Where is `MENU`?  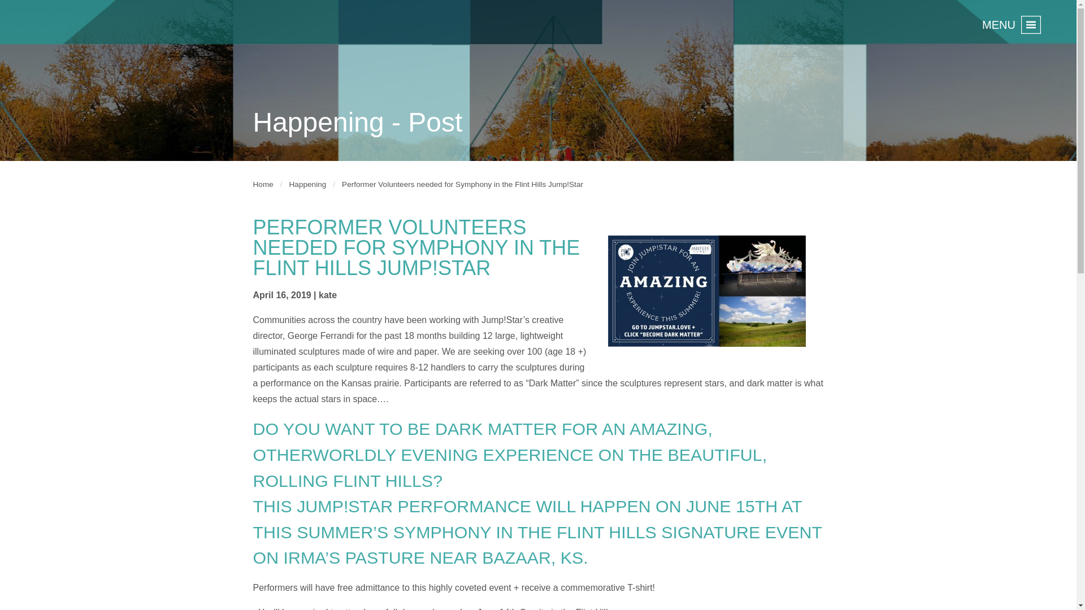 MENU is located at coordinates (1011, 20).